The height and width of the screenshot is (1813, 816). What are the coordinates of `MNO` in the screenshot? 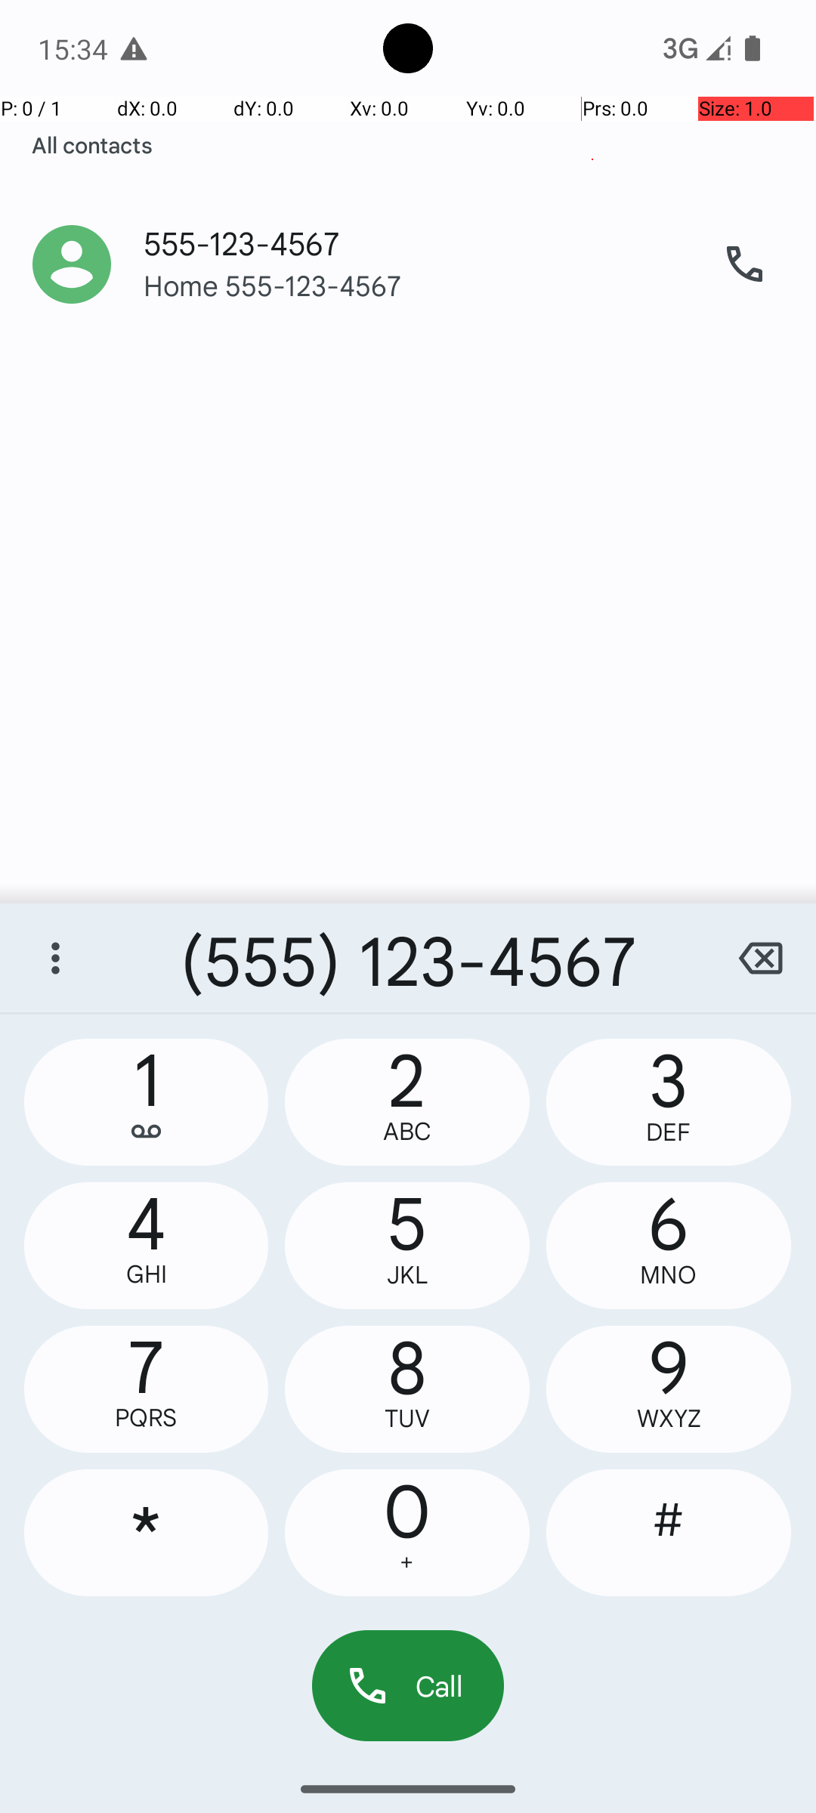 It's located at (669, 1275).